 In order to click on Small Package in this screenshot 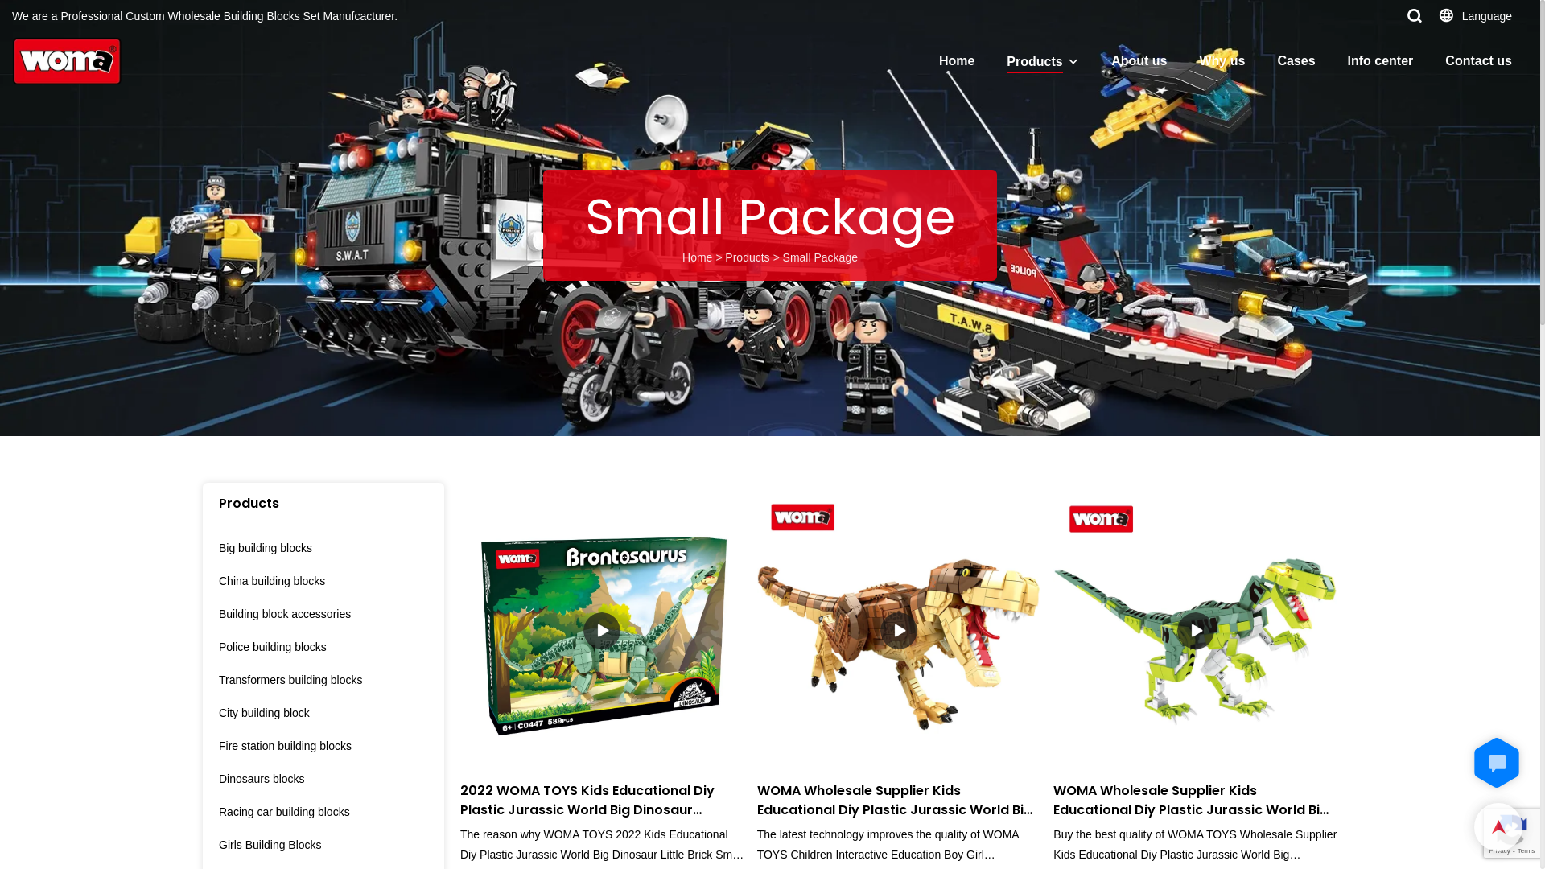, I will do `click(820, 257)`.